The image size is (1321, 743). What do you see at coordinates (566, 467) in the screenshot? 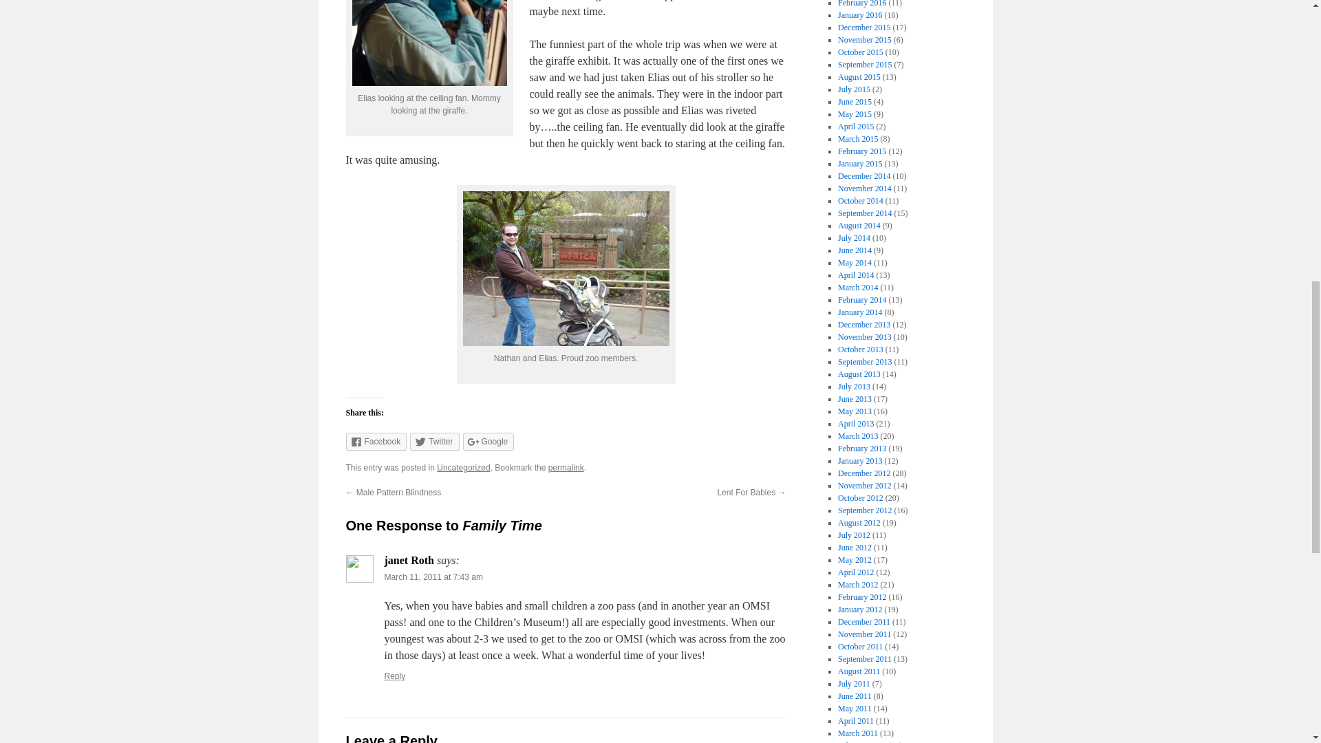
I see `Permalink to Family Time` at bounding box center [566, 467].